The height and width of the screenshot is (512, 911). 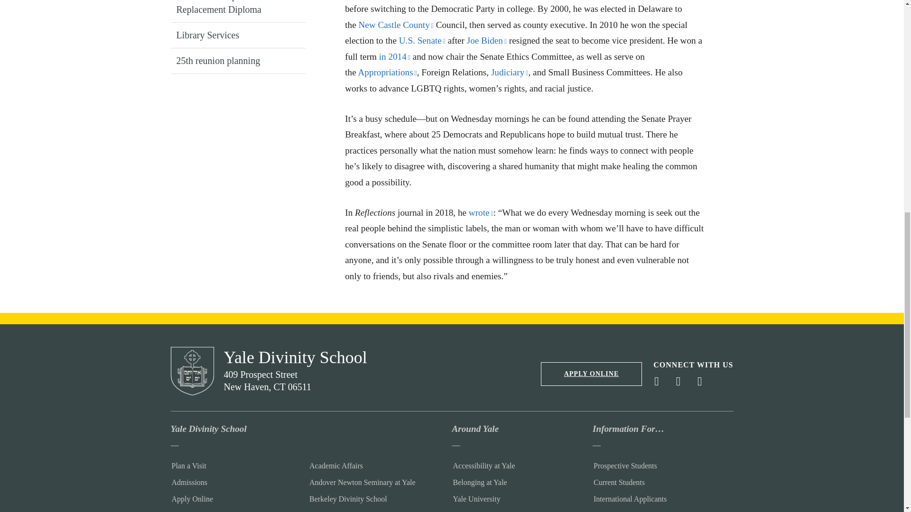 What do you see at coordinates (660, 381) in the screenshot?
I see `Facebook` at bounding box center [660, 381].